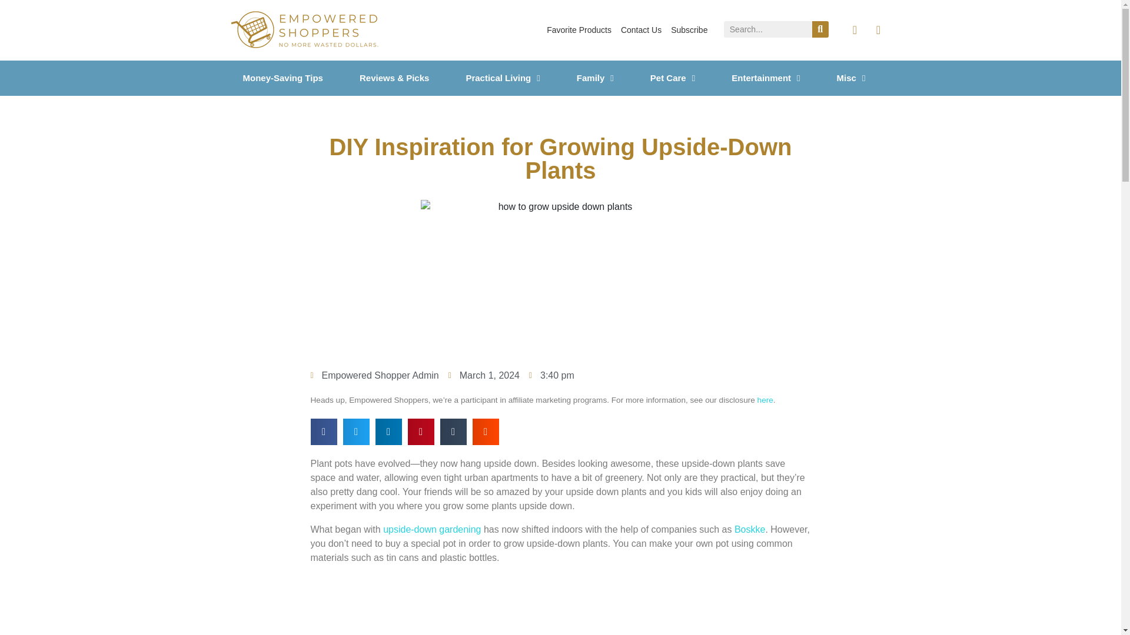  Describe the element at coordinates (684, 78) in the screenshot. I see `Pet Care` at that location.